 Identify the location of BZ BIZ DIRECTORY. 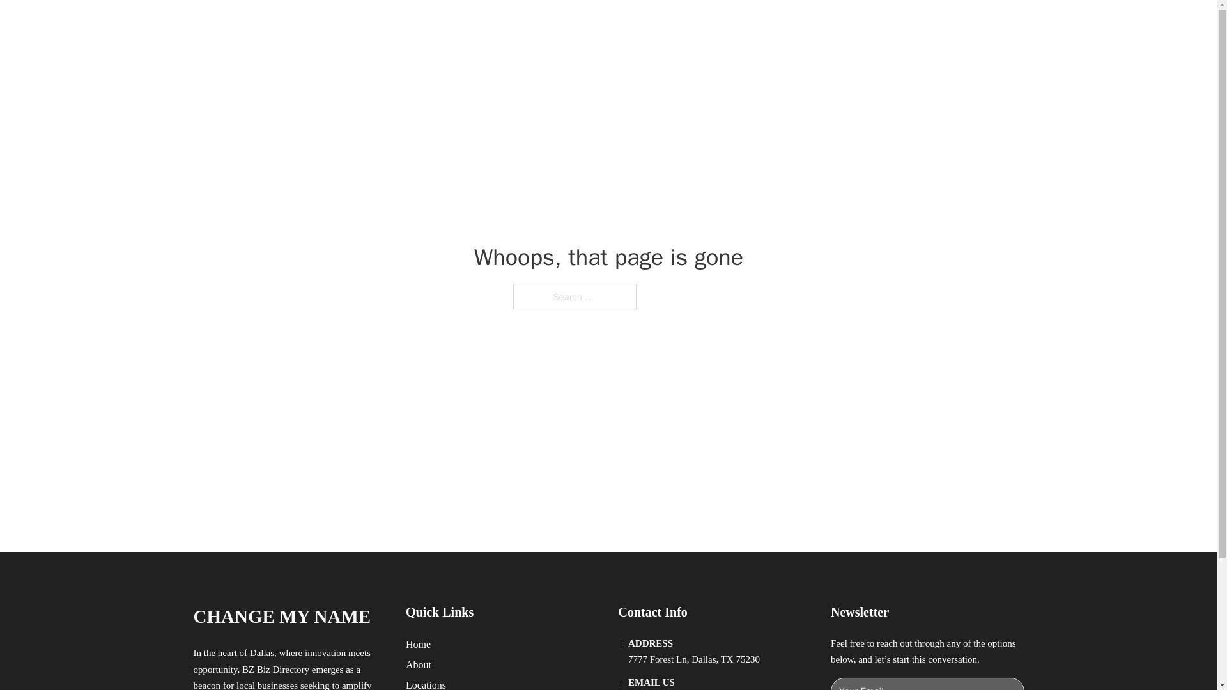
(340, 24).